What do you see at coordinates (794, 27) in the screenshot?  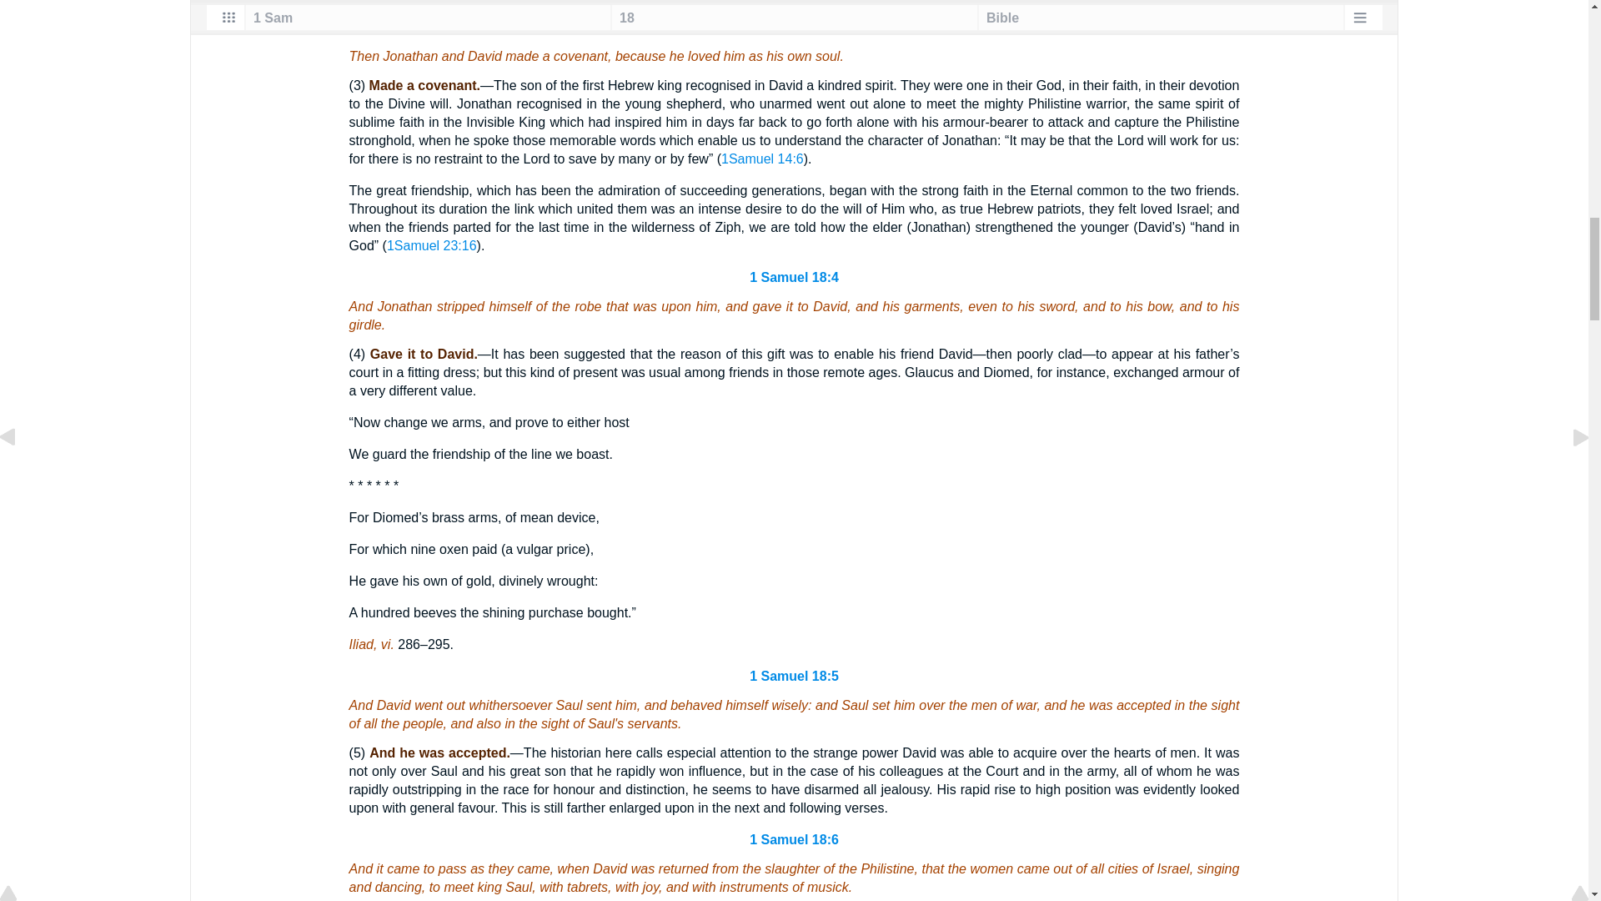 I see `1 Samuel 18:3` at bounding box center [794, 27].